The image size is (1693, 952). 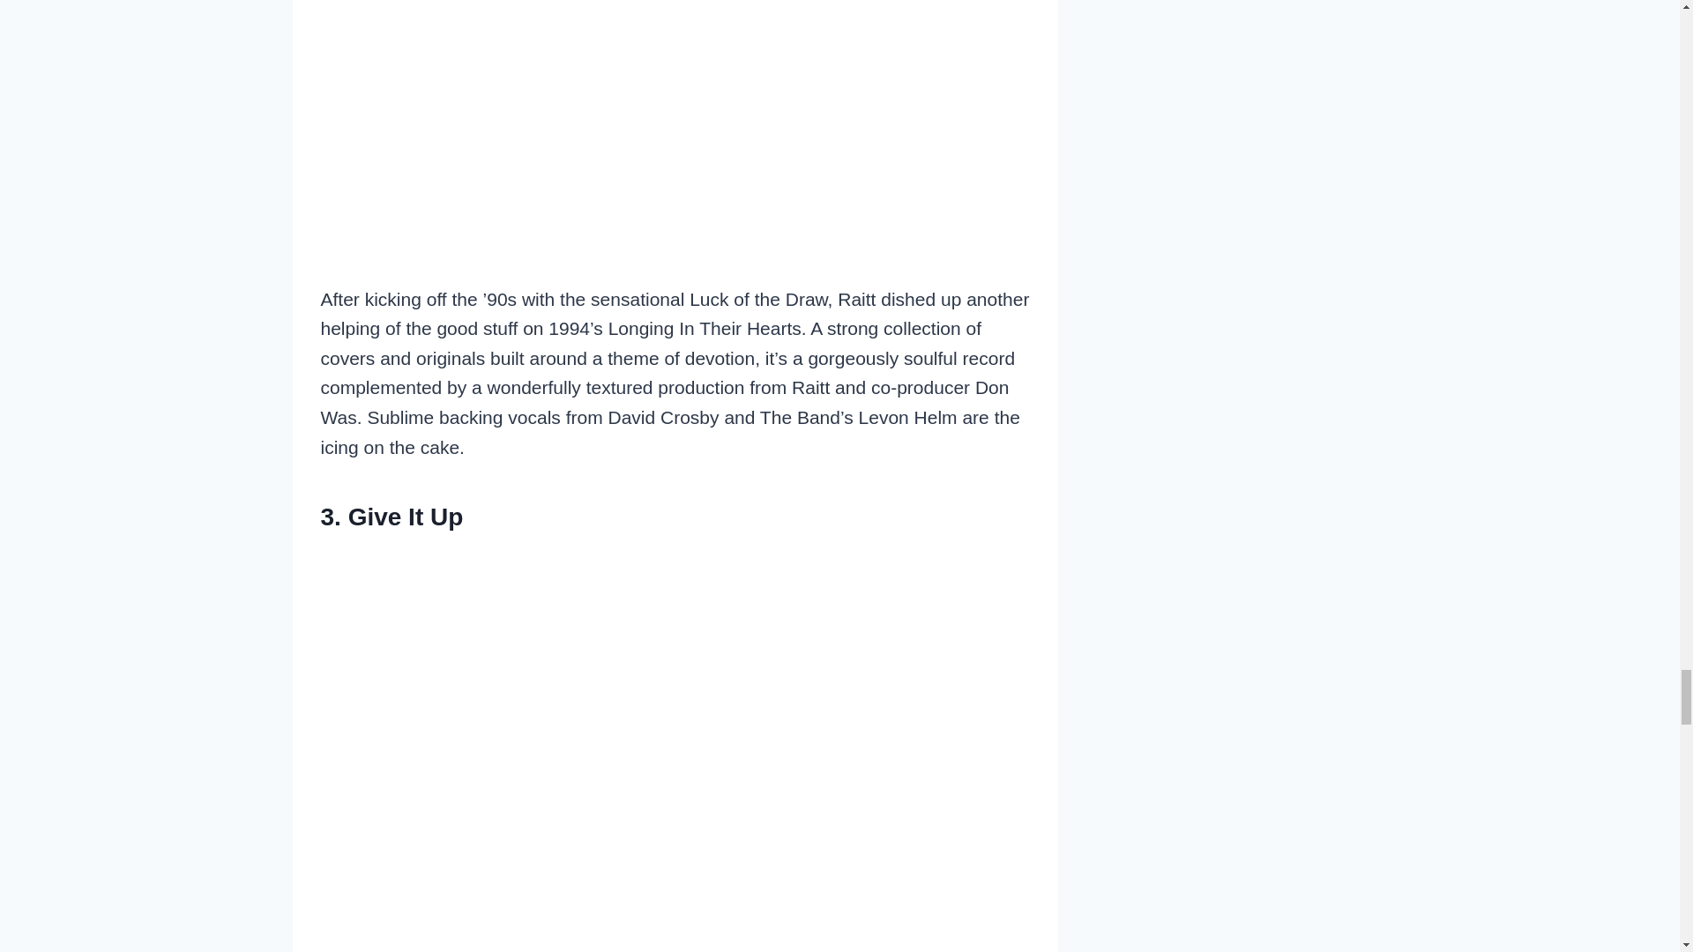 What do you see at coordinates (675, 99) in the screenshot?
I see `Love Sneakin' Up On You` at bounding box center [675, 99].